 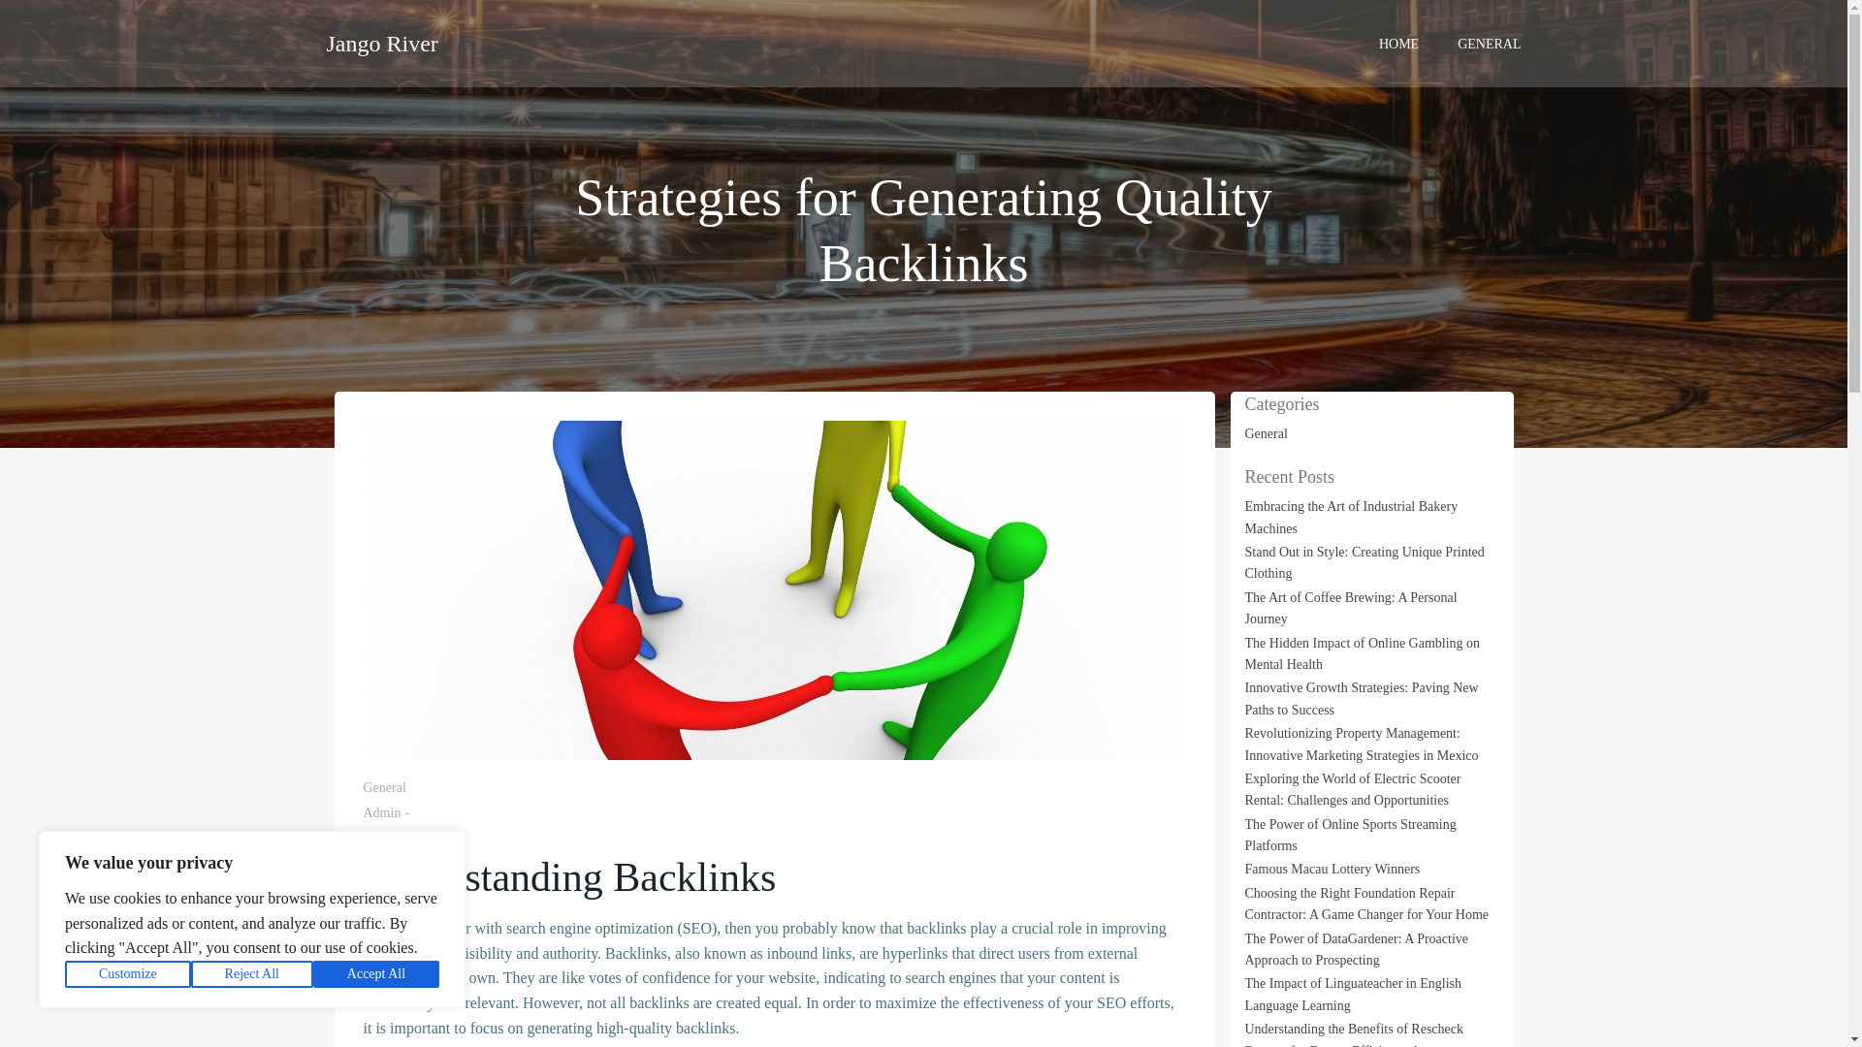 What do you see at coordinates (252, 974) in the screenshot?
I see `Reject All` at bounding box center [252, 974].